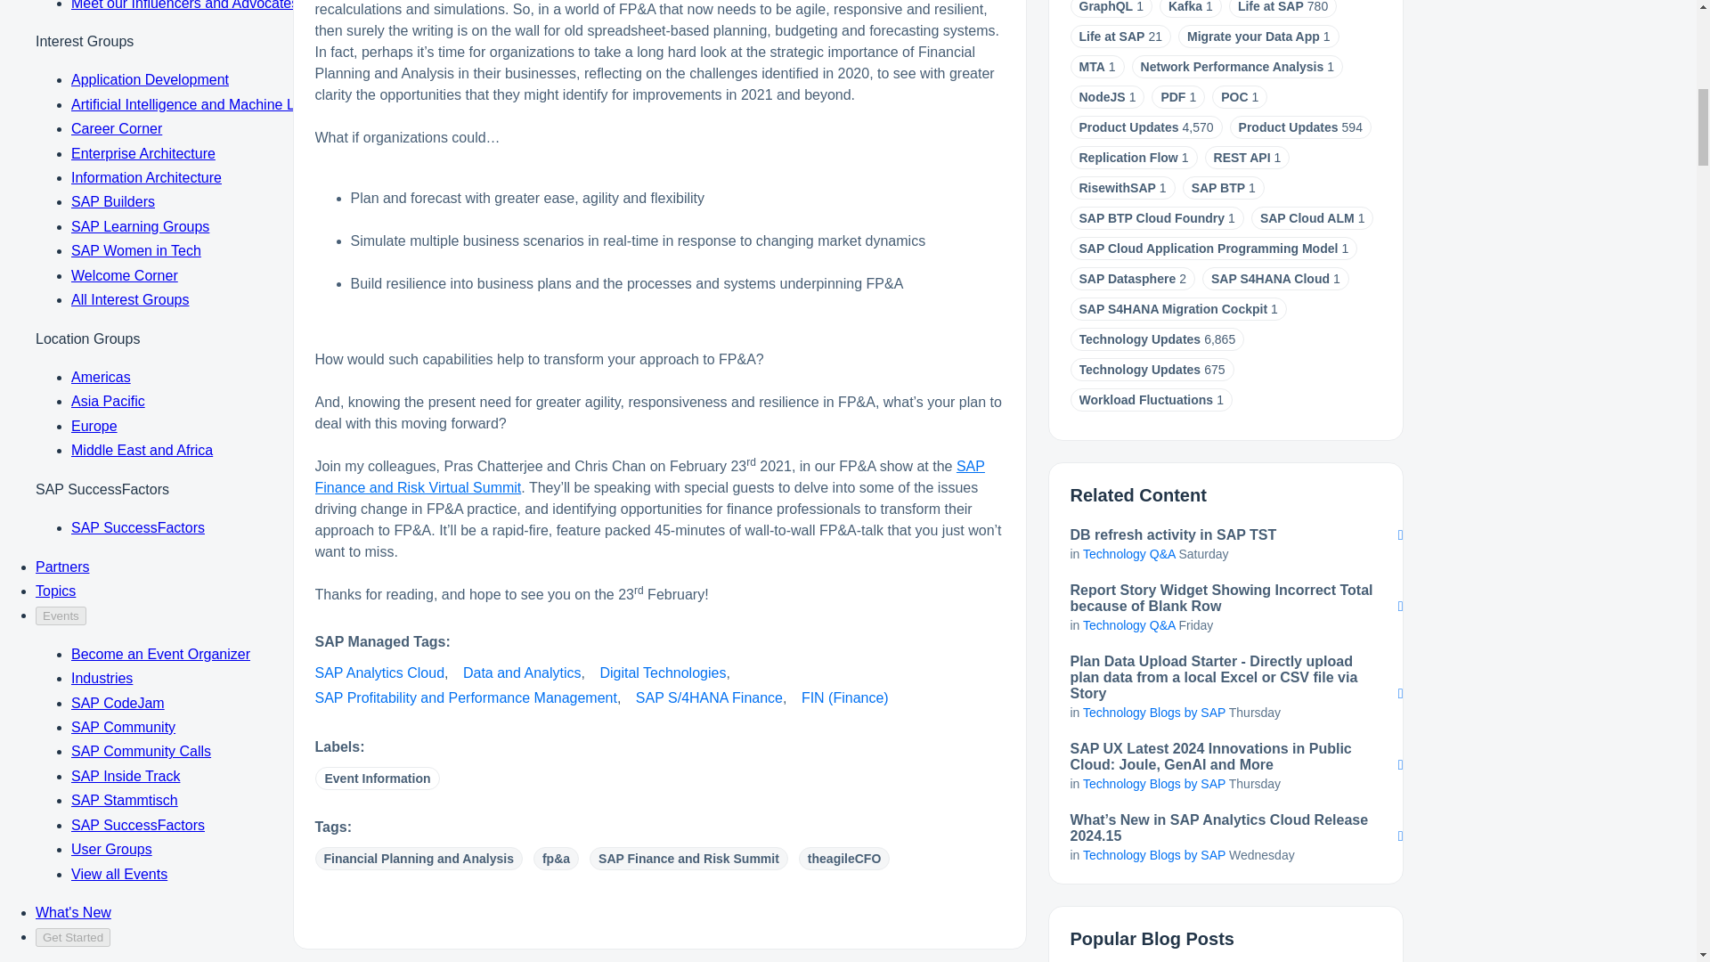  Describe the element at coordinates (379, 673) in the screenshot. I see `SAP Analytics Cloud` at that location.